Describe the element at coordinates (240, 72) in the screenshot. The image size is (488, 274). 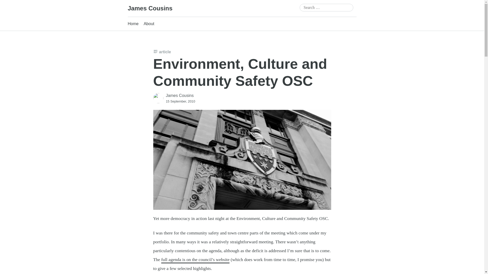
I see `Environment, Culture and Community Safety OSC` at that location.